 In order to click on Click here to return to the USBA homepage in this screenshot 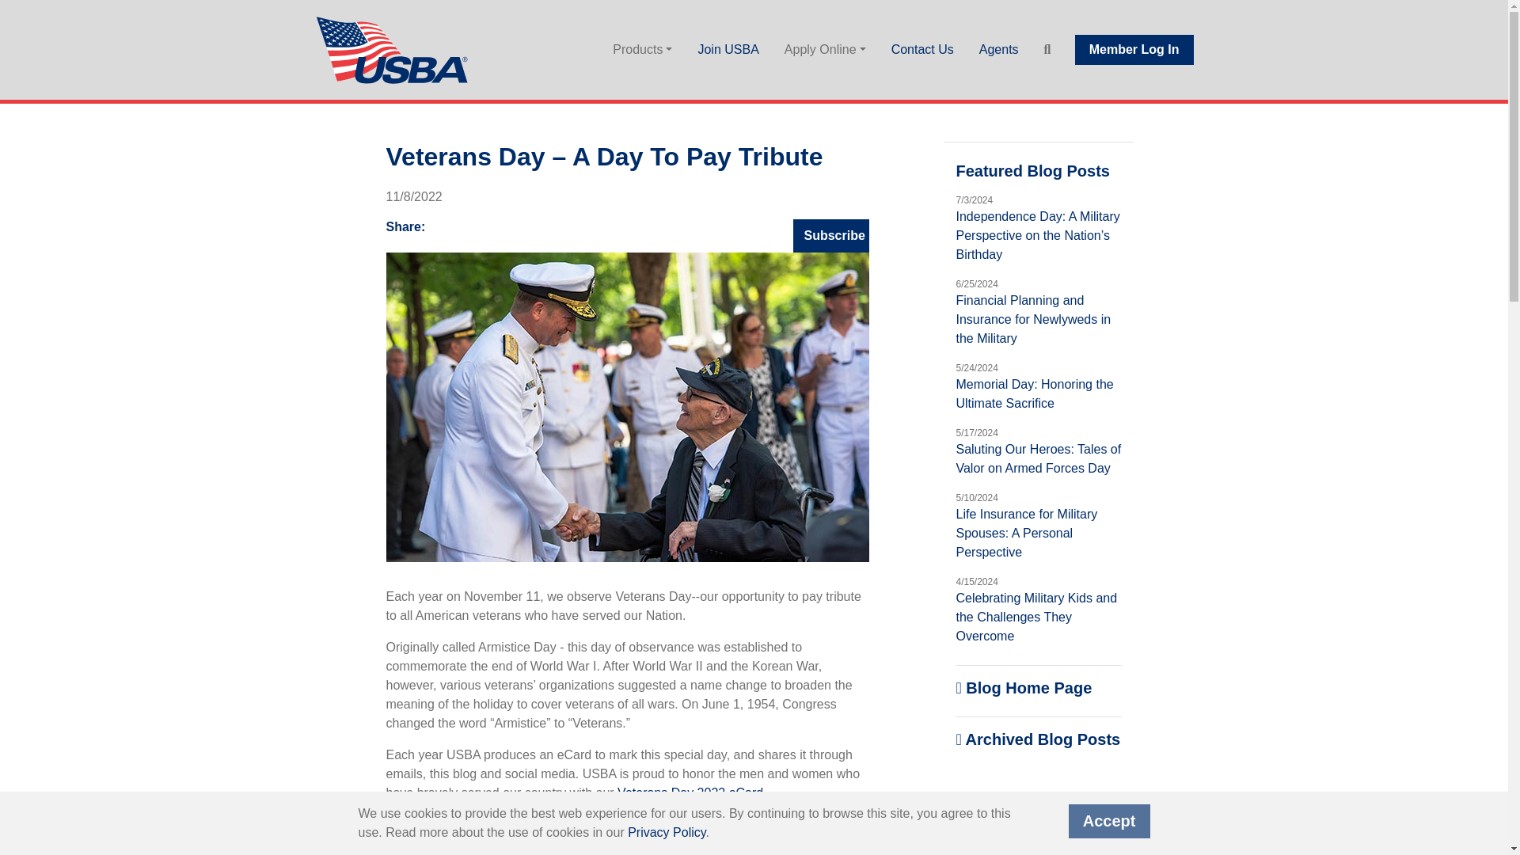, I will do `click(393, 49)`.